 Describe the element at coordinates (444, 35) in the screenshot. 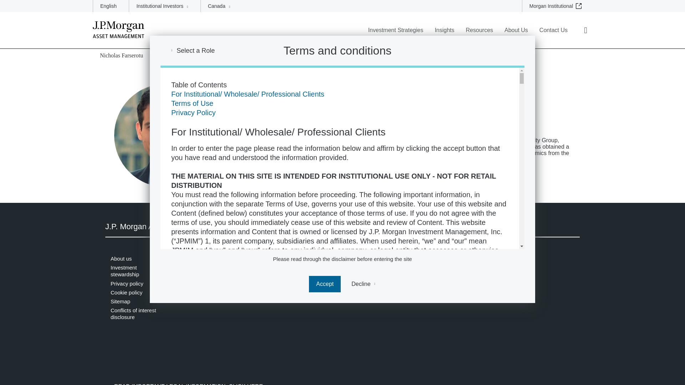

I see `Insights` at that location.